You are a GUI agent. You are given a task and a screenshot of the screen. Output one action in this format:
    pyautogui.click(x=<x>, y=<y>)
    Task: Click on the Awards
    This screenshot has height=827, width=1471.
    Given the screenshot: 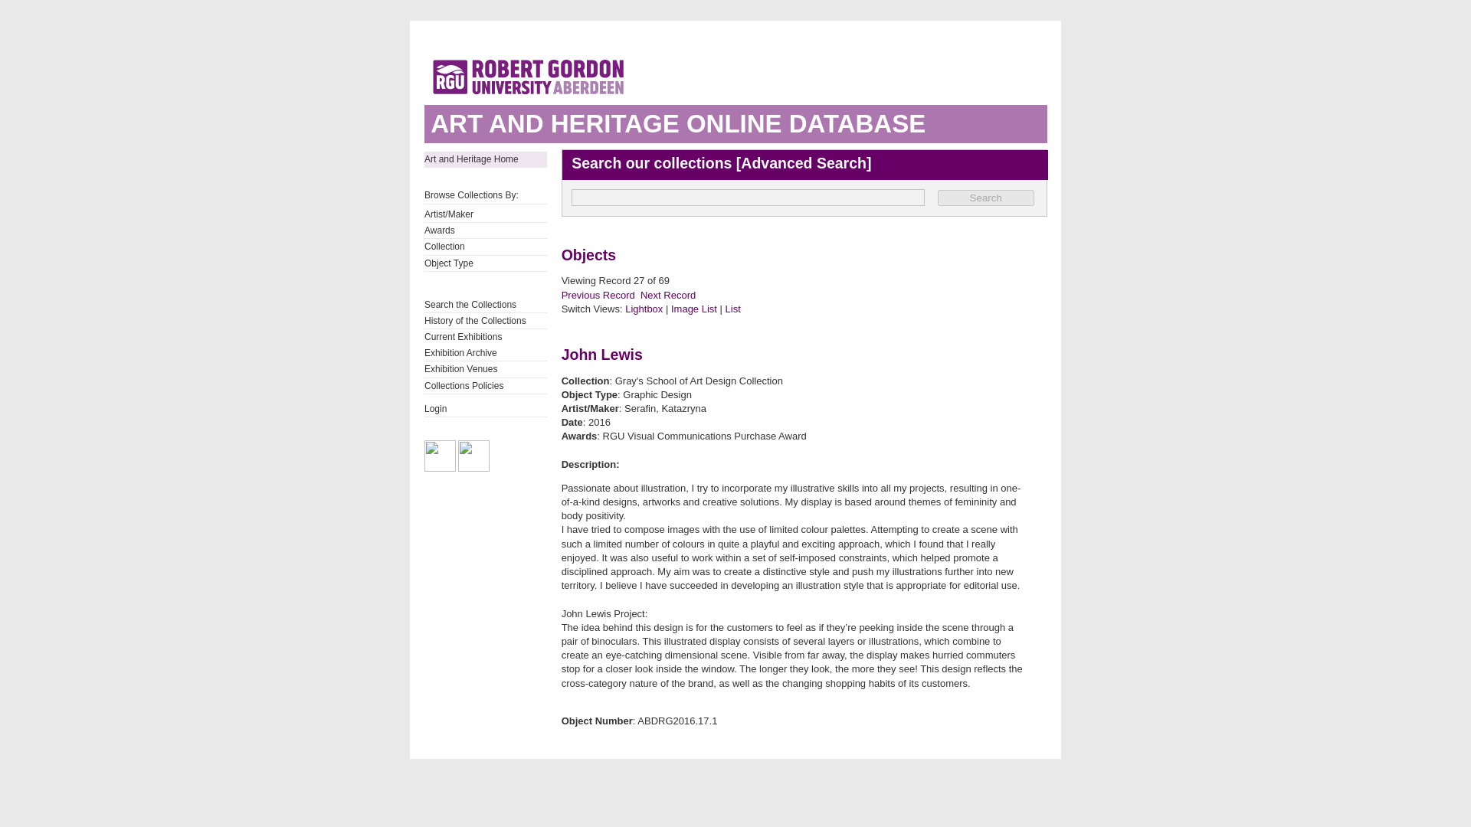 What is the action you would take?
    pyautogui.click(x=486, y=230)
    